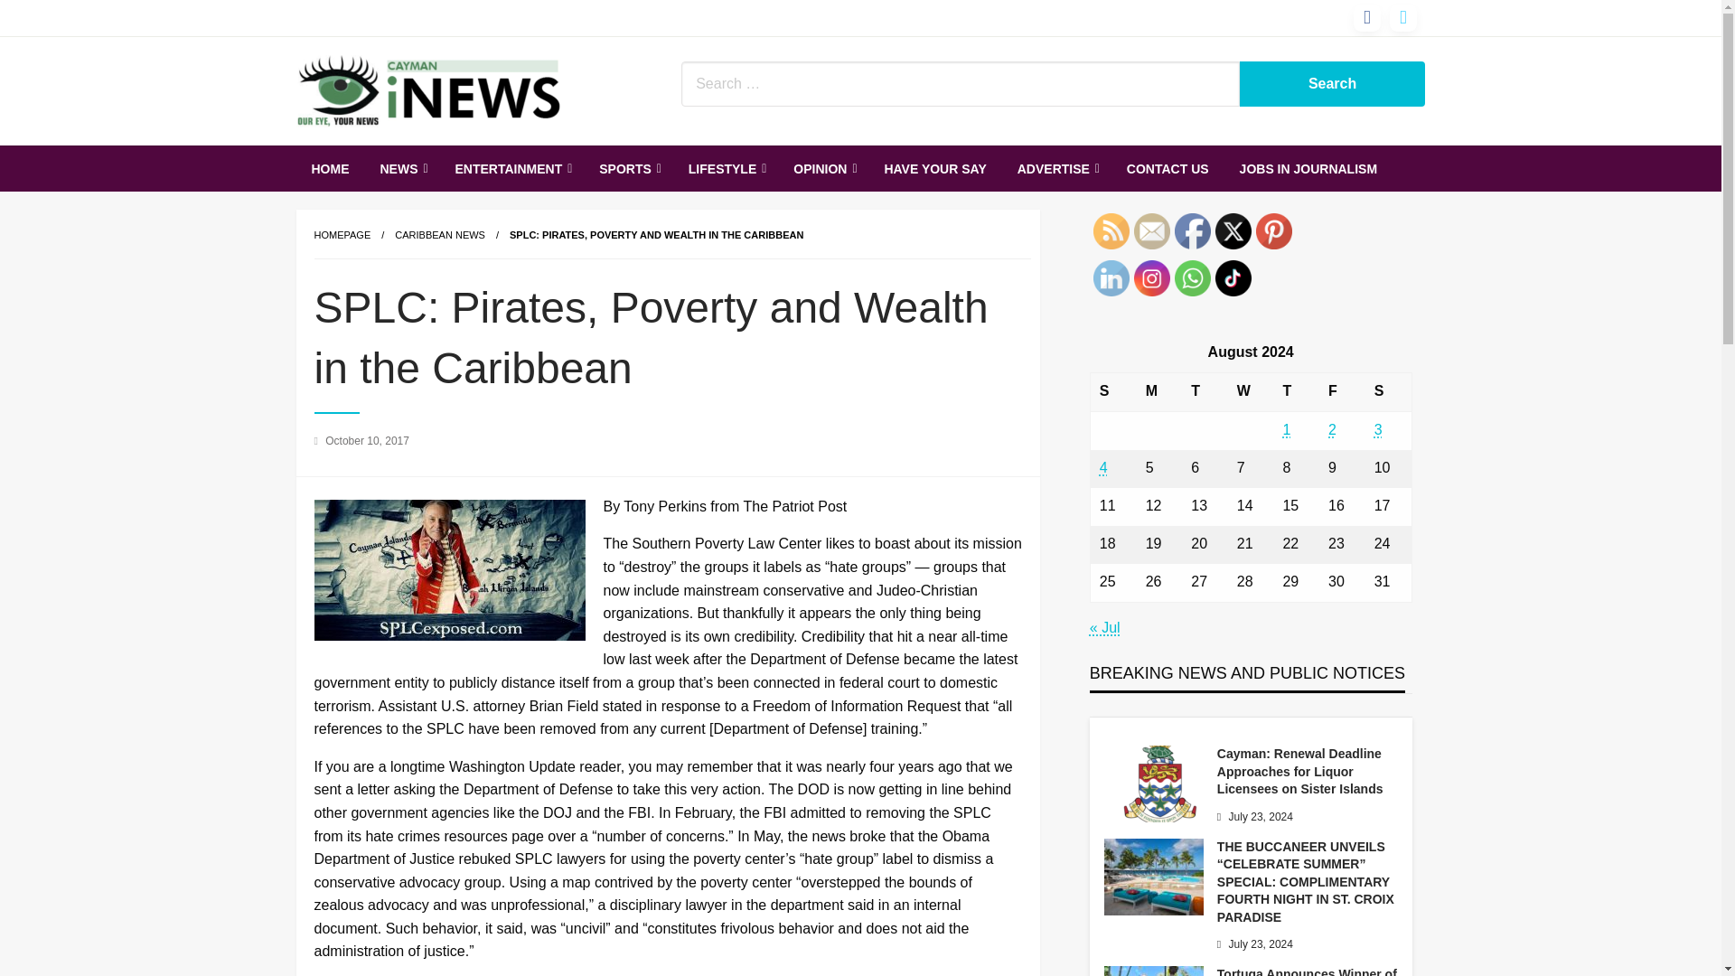 Image resolution: width=1735 pixels, height=976 pixels. Describe the element at coordinates (331, 168) in the screenshot. I see `HOME` at that location.